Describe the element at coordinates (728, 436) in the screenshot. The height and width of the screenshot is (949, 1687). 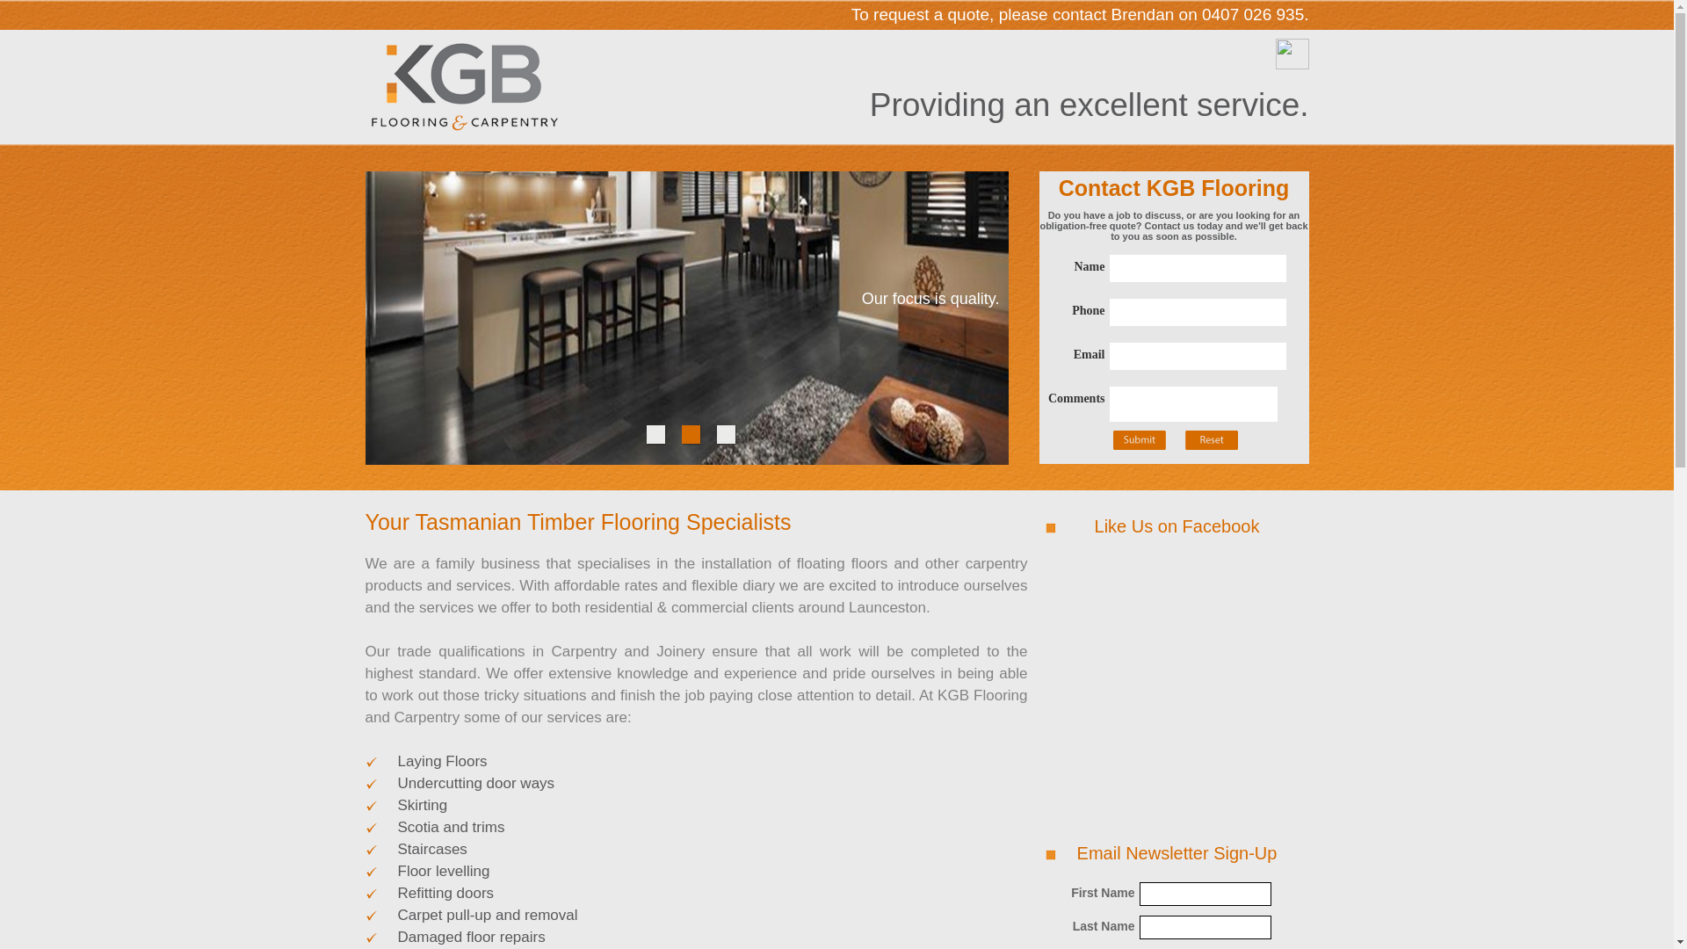
I see `3` at that location.